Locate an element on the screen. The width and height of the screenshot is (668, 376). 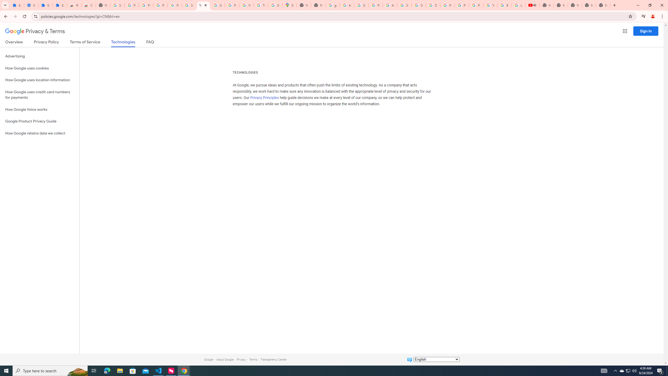
Privacy Principles is located at coordinates (265, 98).